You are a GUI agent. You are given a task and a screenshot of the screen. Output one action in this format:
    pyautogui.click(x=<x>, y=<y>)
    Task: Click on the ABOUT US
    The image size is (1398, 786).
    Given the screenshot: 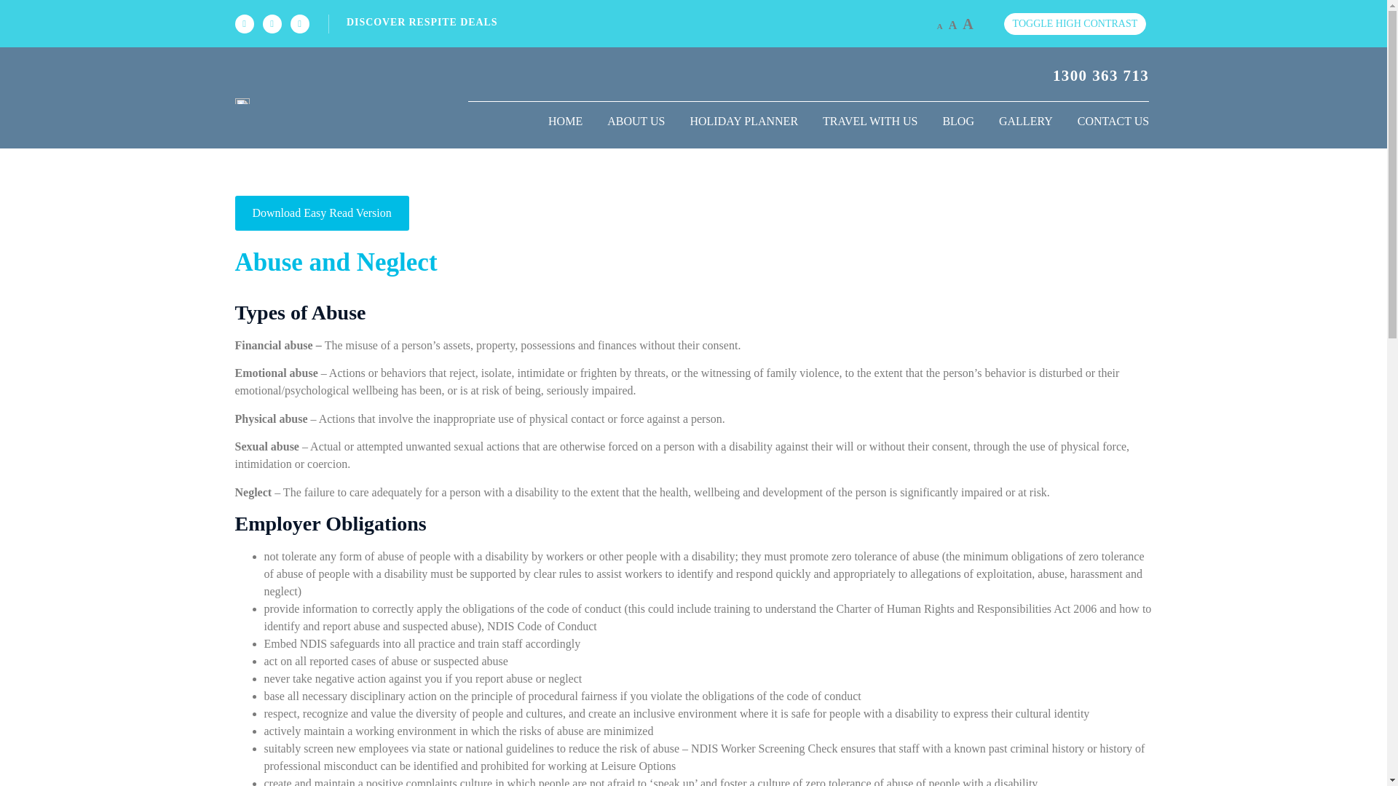 What is the action you would take?
    pyautogui.click(x=636, y=121)
    